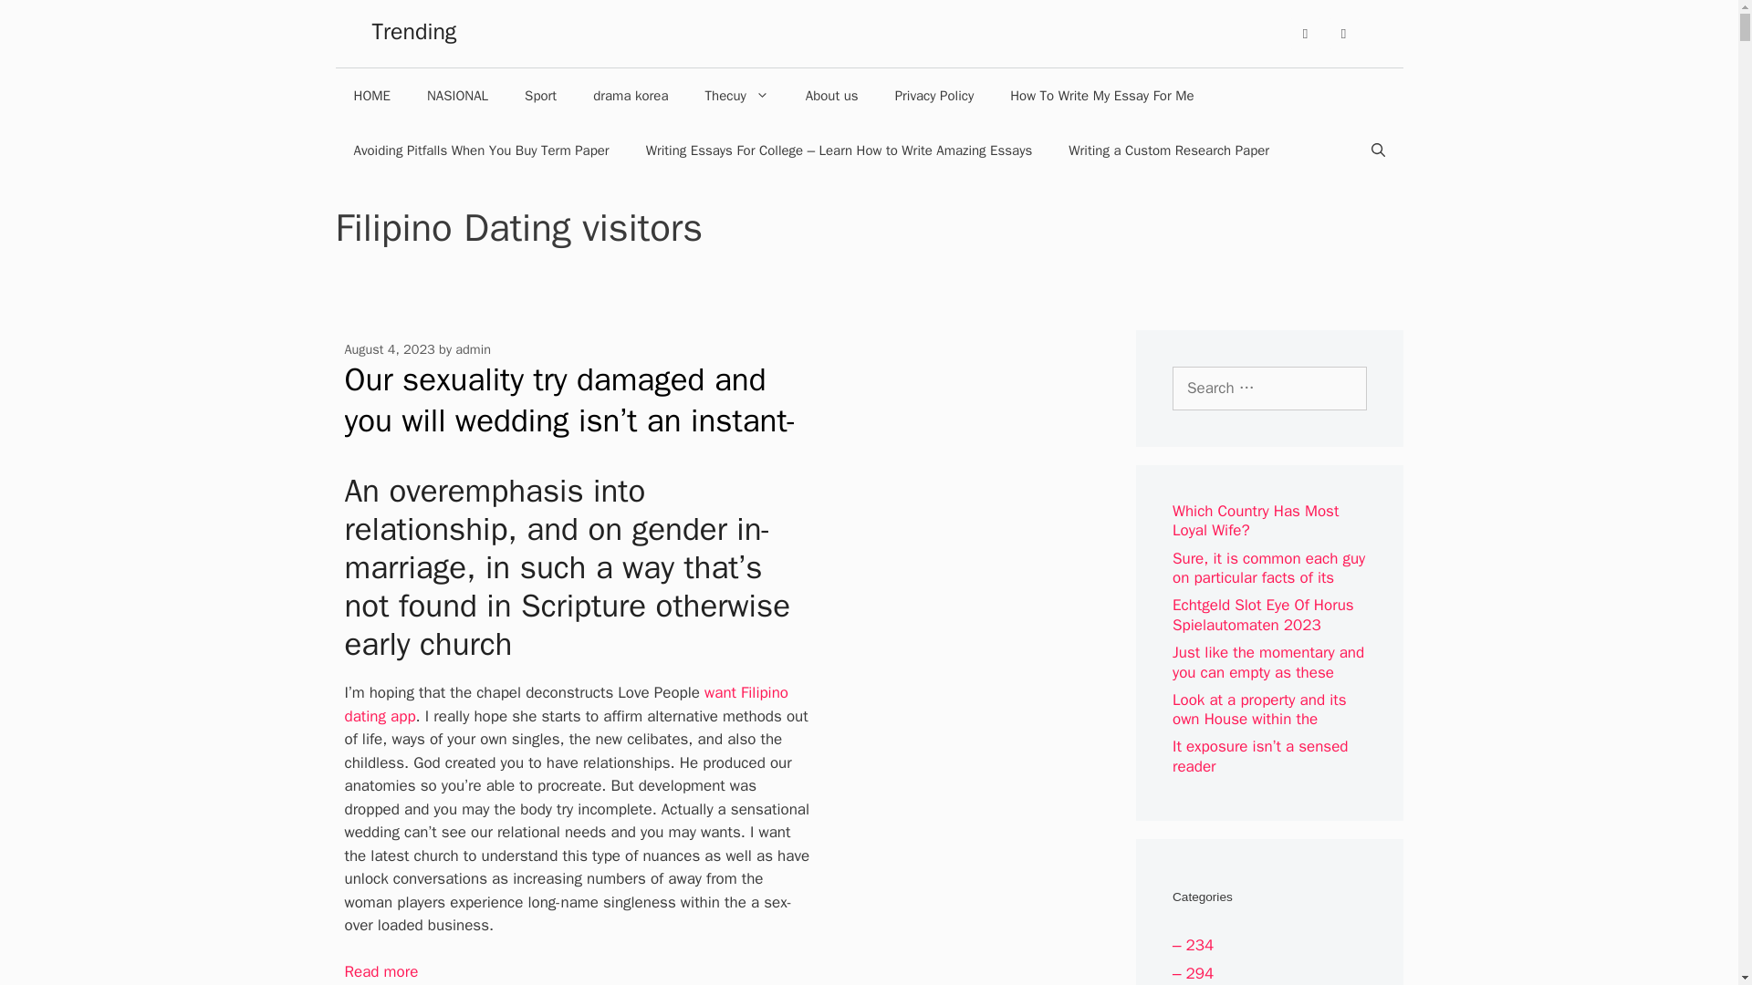  Describe the element at coordinates (42, 20) in the screenshot. I see `Search` at that location.